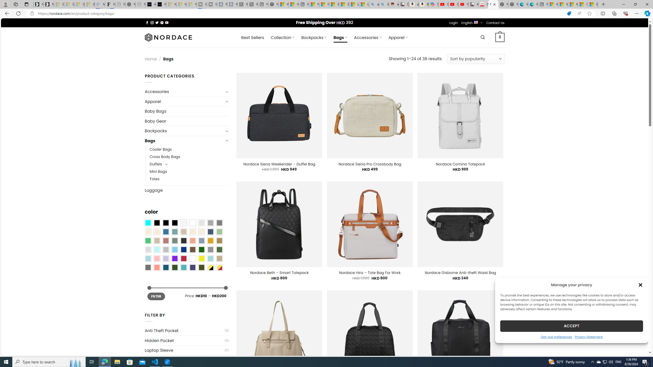 The width and height of the screenshot is (653, 367). Describe the element at coordinates (174, 267) in the screenshot. I see `Forest` at that location.